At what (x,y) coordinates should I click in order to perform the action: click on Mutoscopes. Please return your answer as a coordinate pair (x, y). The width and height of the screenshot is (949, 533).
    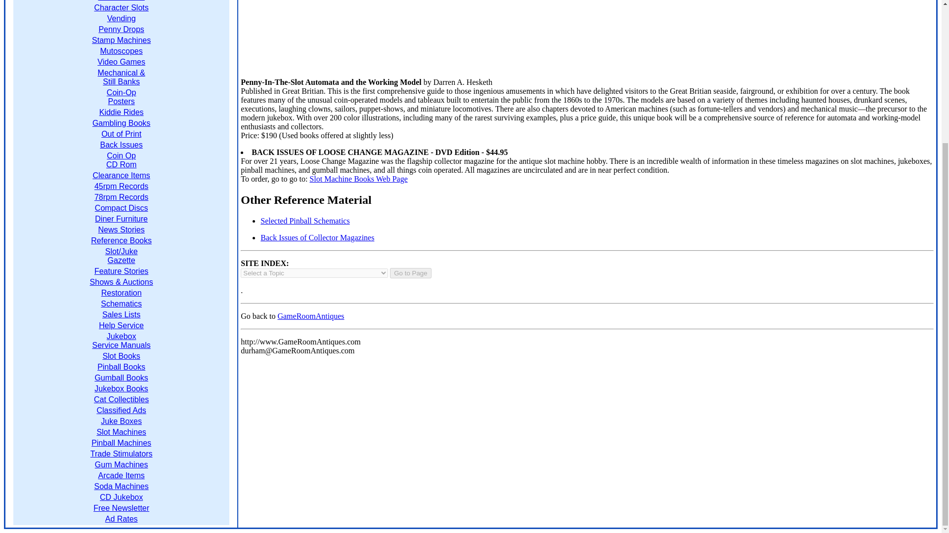
    Looking at the image, I should click on (121, 51).